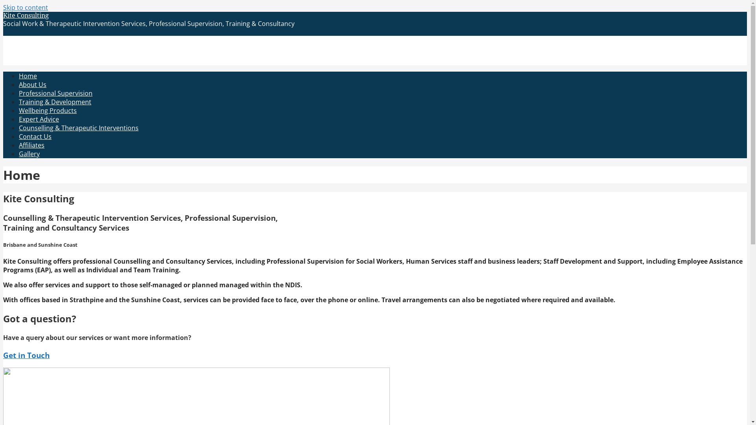 This screenshot has width=756, height=425. Describe the element at coordinates (35, 137) in the screenshot. I see `Contact Us` at that location.